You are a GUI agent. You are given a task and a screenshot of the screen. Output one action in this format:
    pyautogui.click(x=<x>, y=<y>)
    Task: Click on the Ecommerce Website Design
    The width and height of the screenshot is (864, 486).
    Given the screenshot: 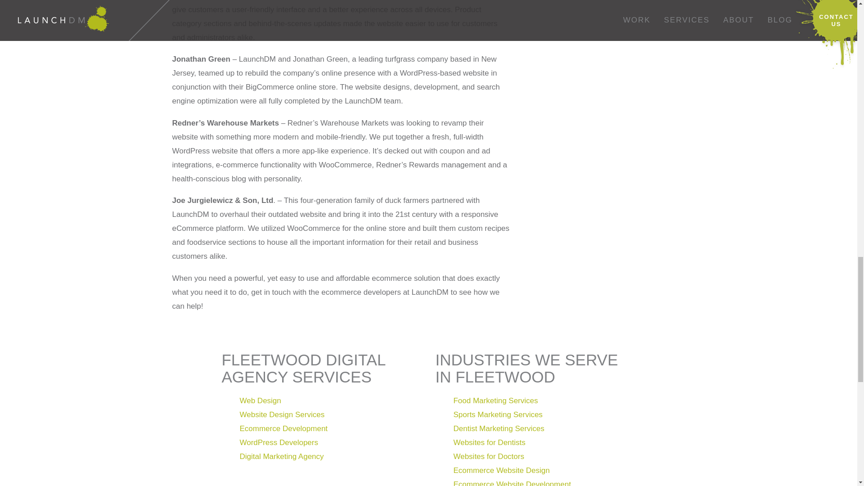 What is the action you would take?
    pyautogui.click(x=501, y=470)
    